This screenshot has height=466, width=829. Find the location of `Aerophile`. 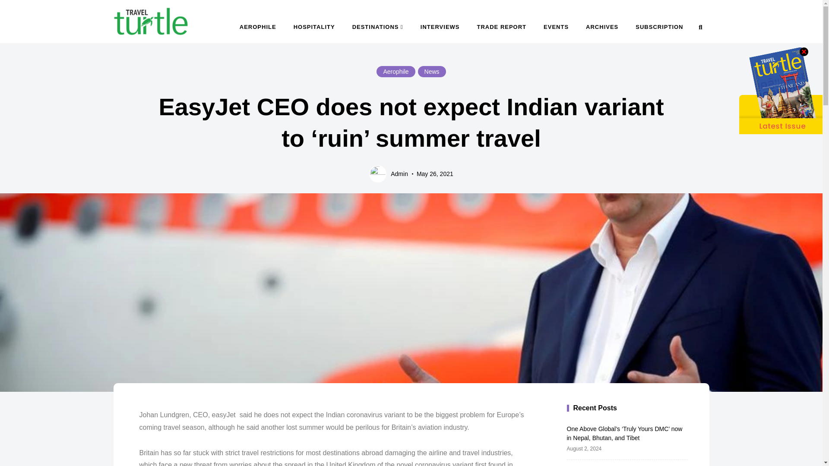

Aerophile is located at coordinates (396, 72).